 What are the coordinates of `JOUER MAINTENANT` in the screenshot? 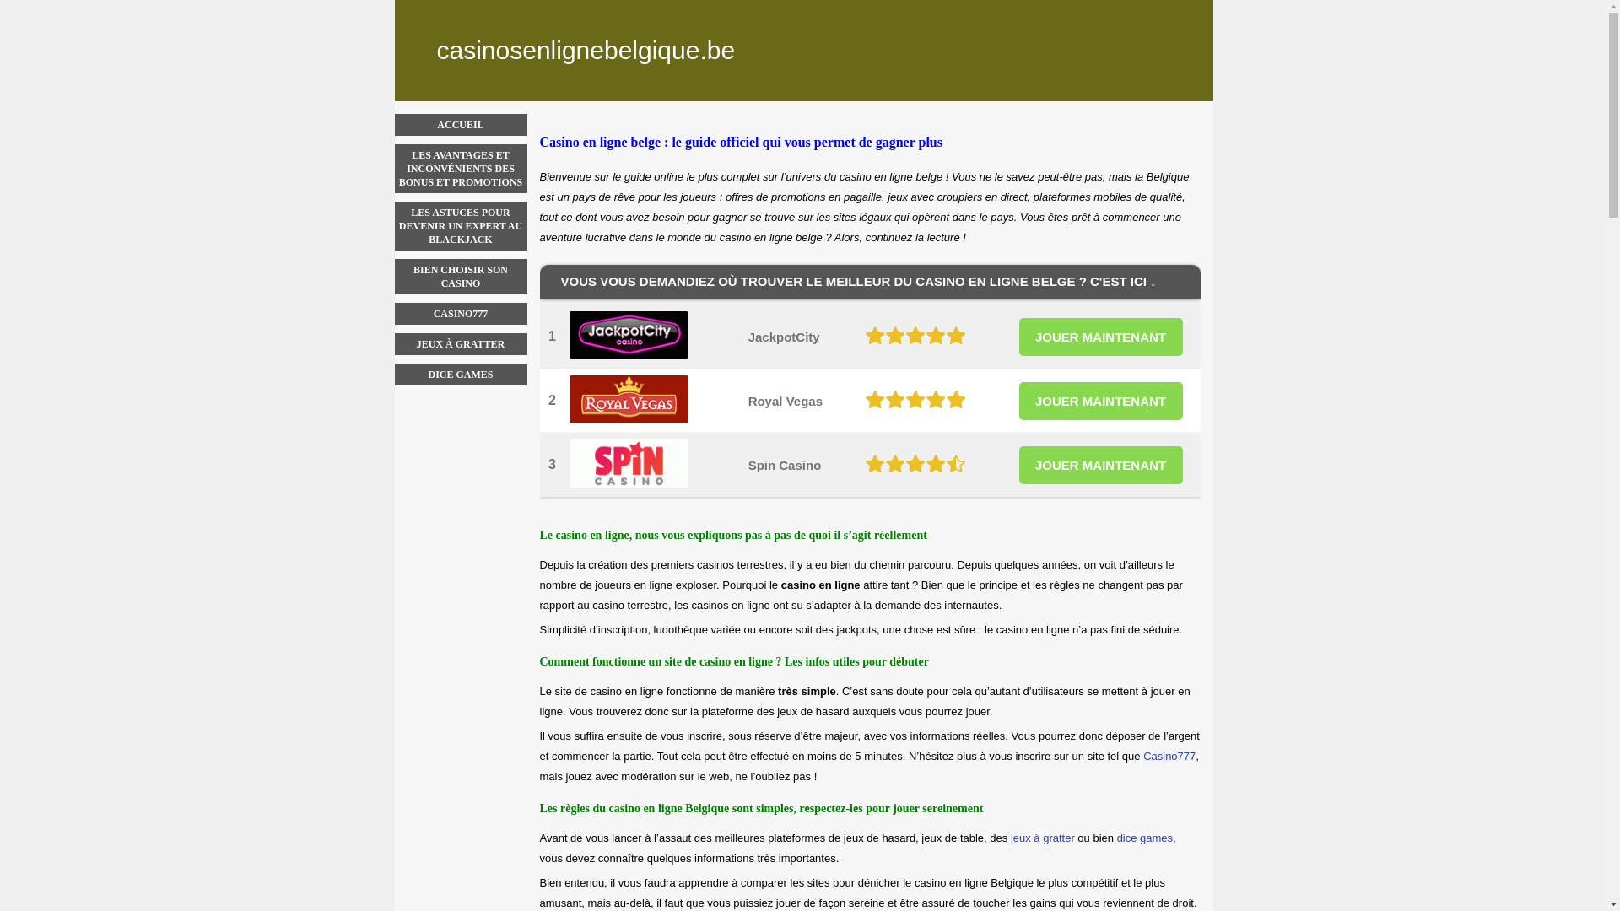 It's located at (1101, 400).